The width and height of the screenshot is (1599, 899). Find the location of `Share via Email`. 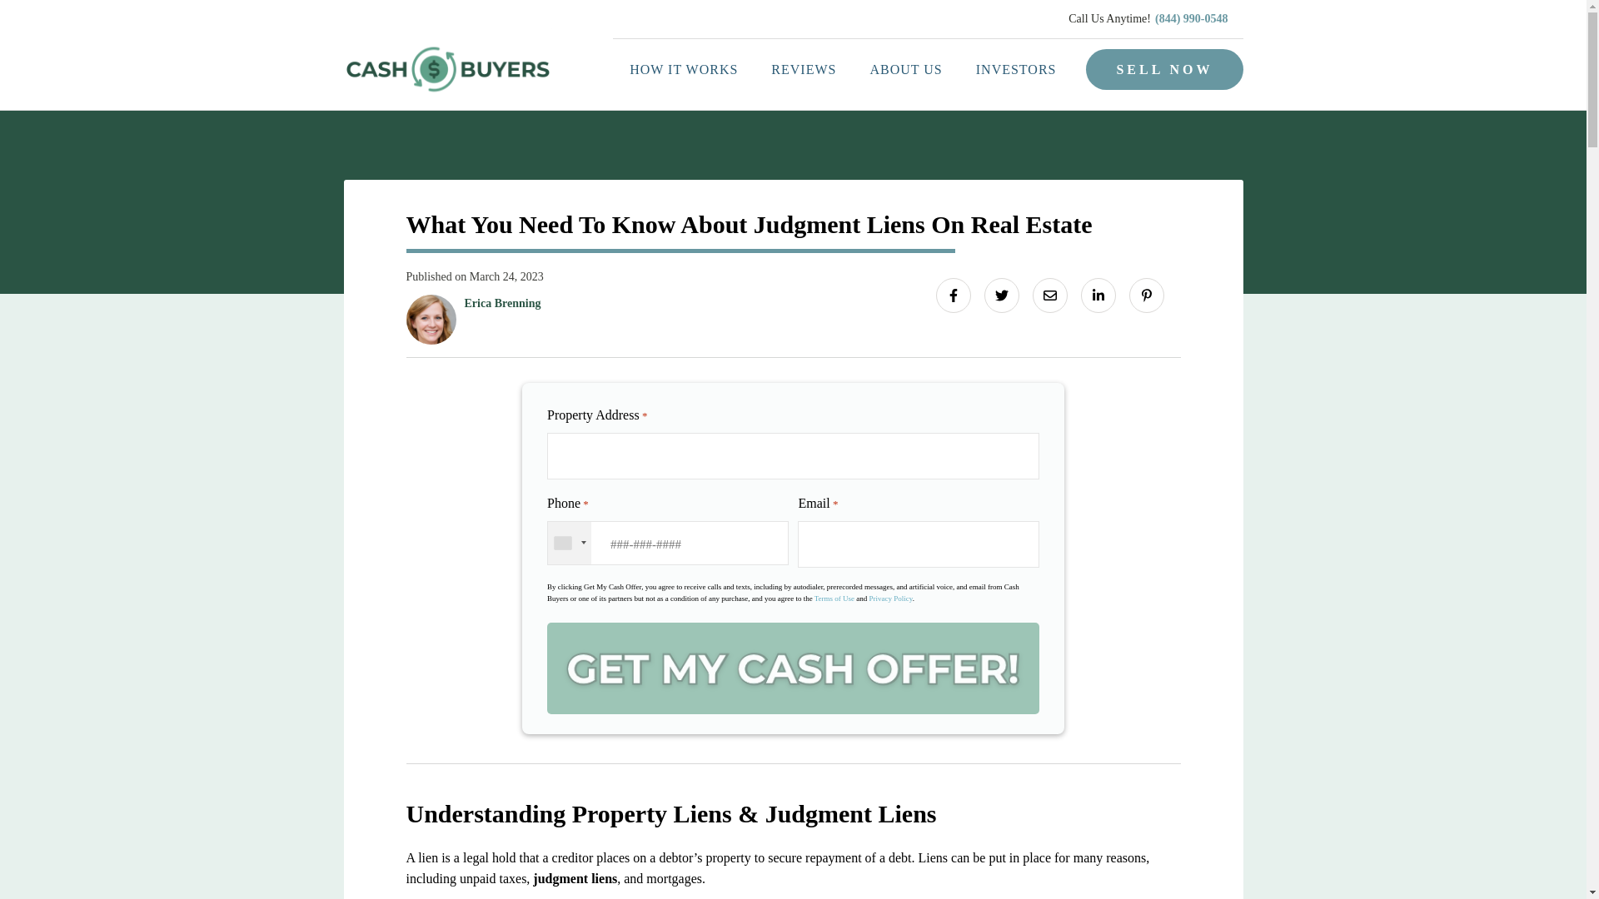

Share via Email is located at coordinates (1050, 295).